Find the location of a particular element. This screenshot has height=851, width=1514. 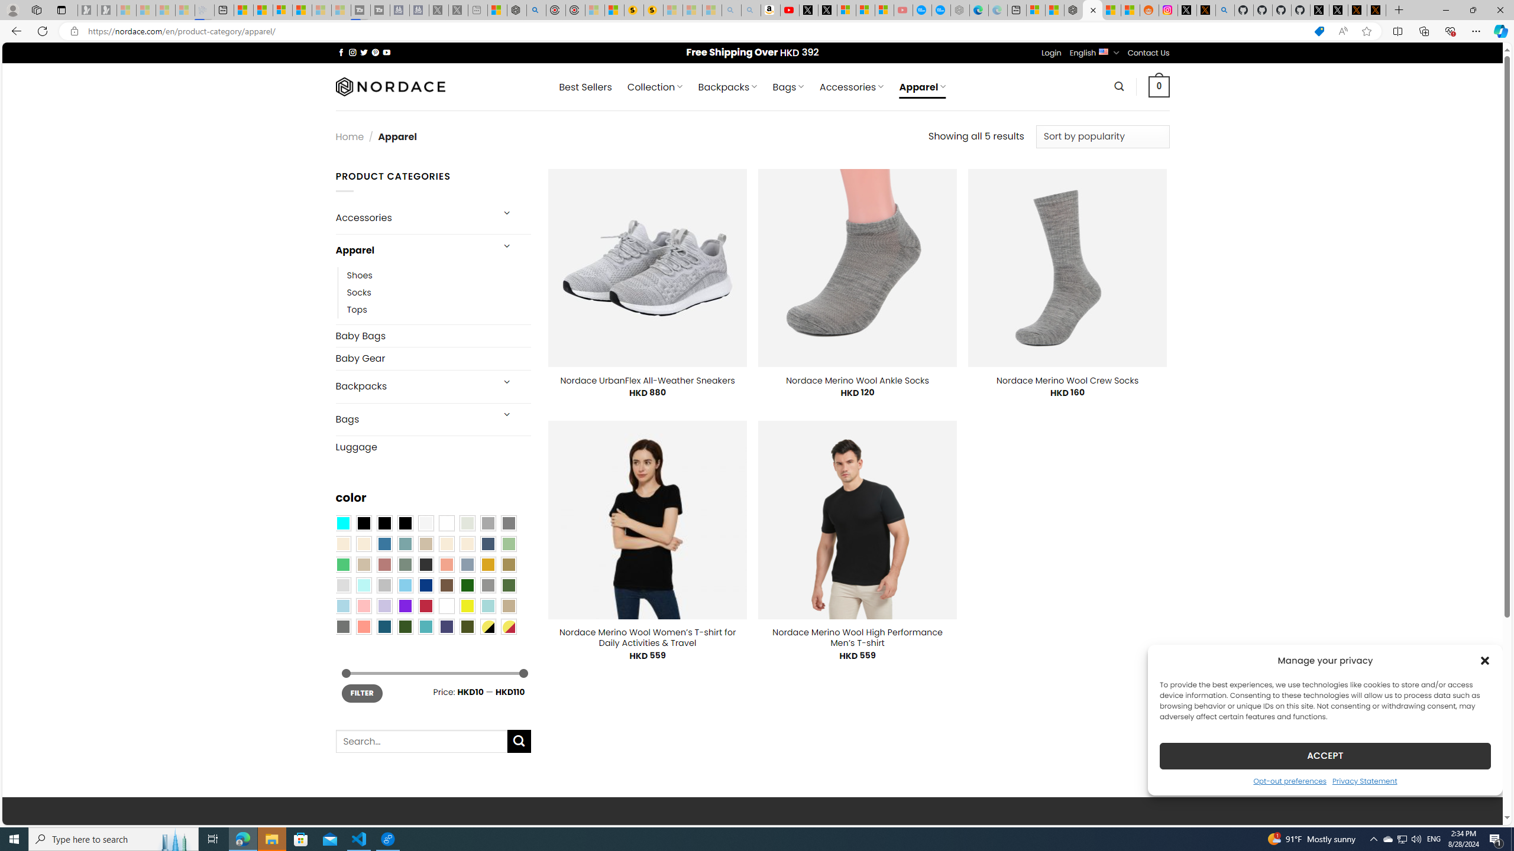

Day 1: Arriving in Yemen (surreal to be here) - YouTube is located at coordinates (789, 10).